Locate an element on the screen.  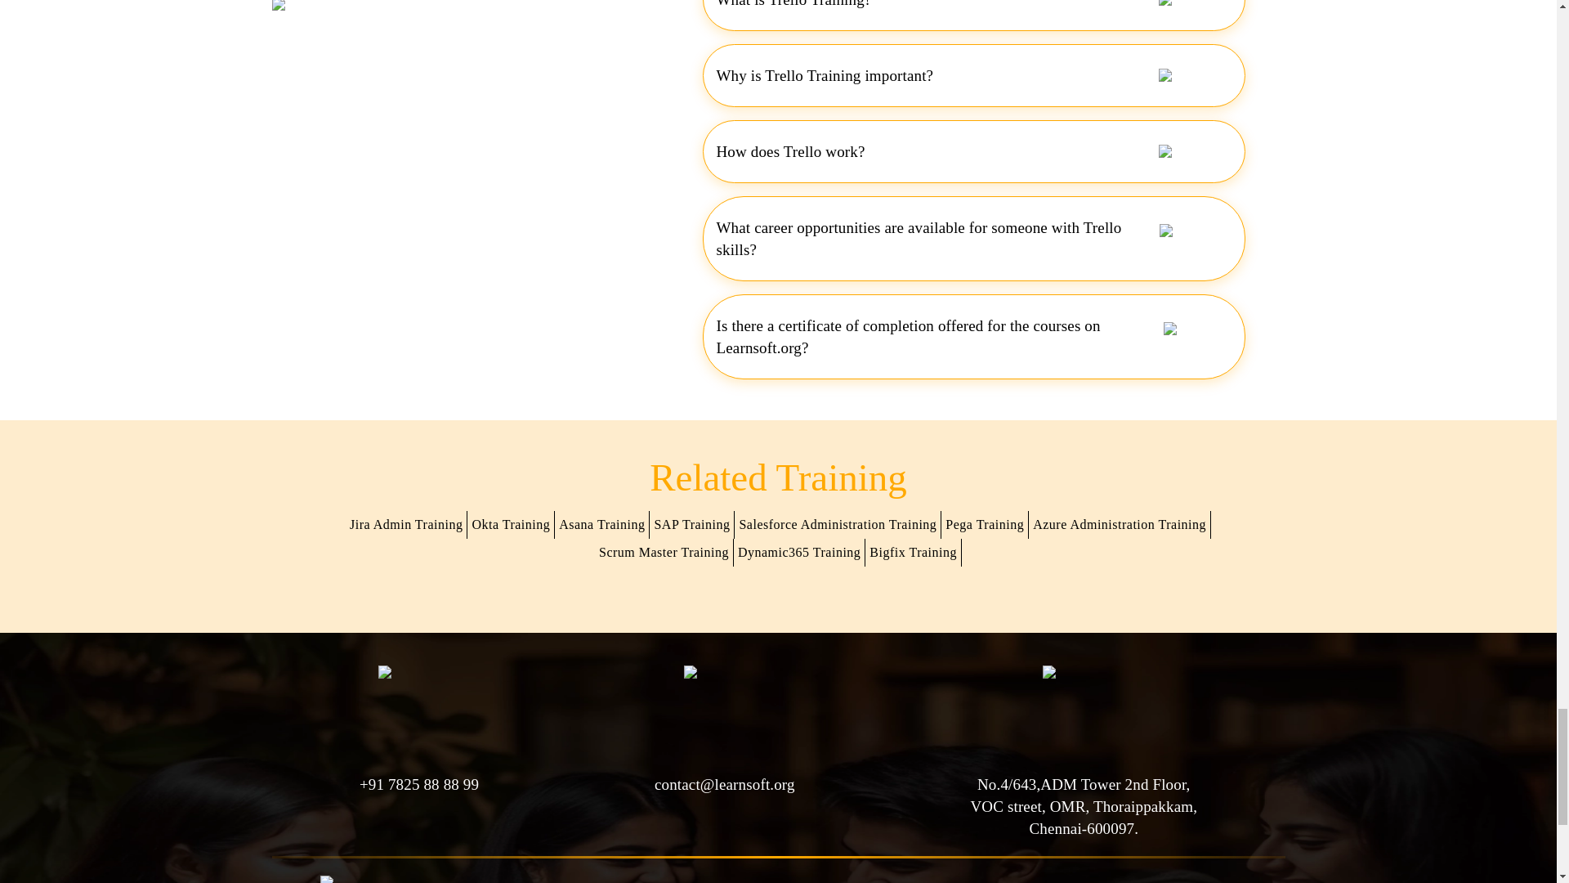
Pega Training is located at coordinates (986, 525).